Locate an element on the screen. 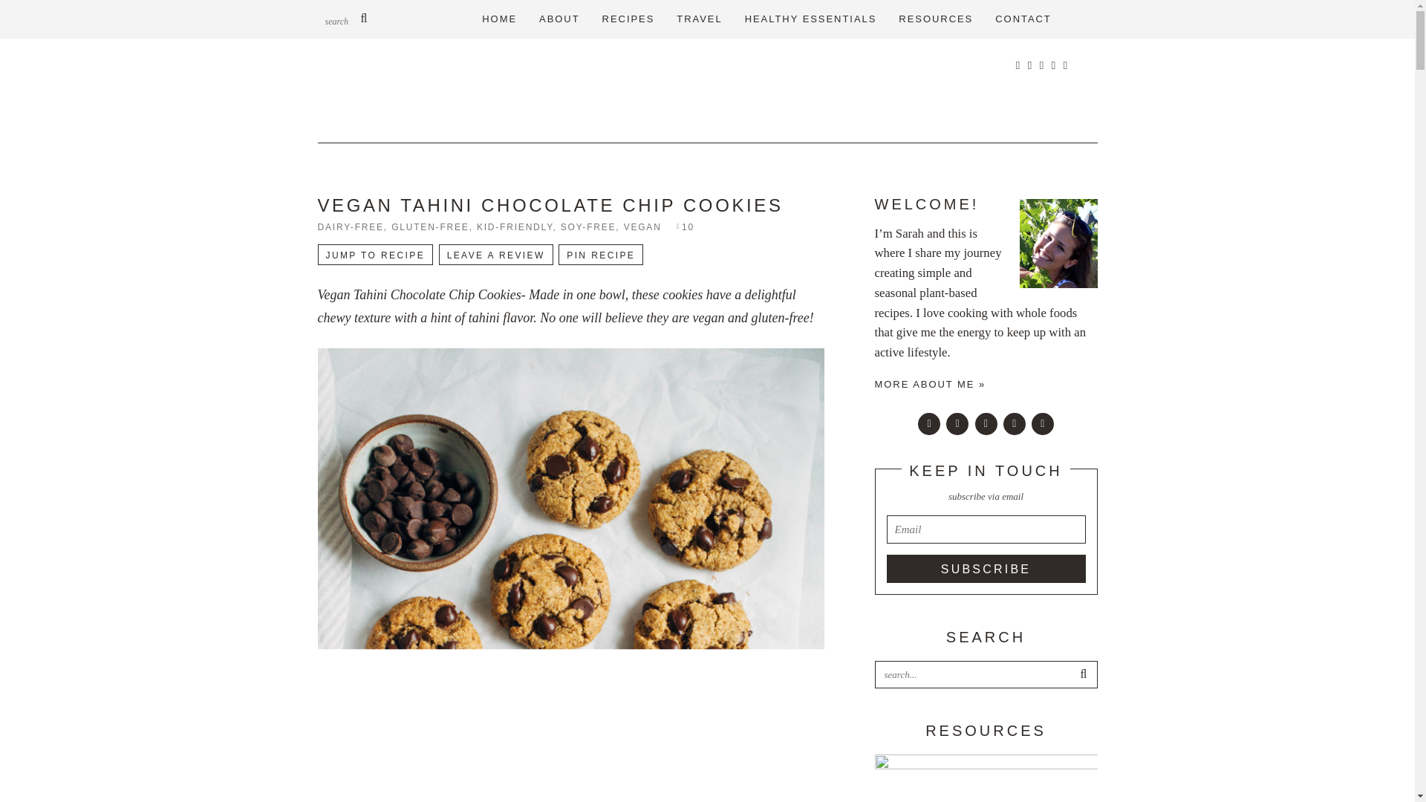  RESOURCES is located at coordinates (935, 19).